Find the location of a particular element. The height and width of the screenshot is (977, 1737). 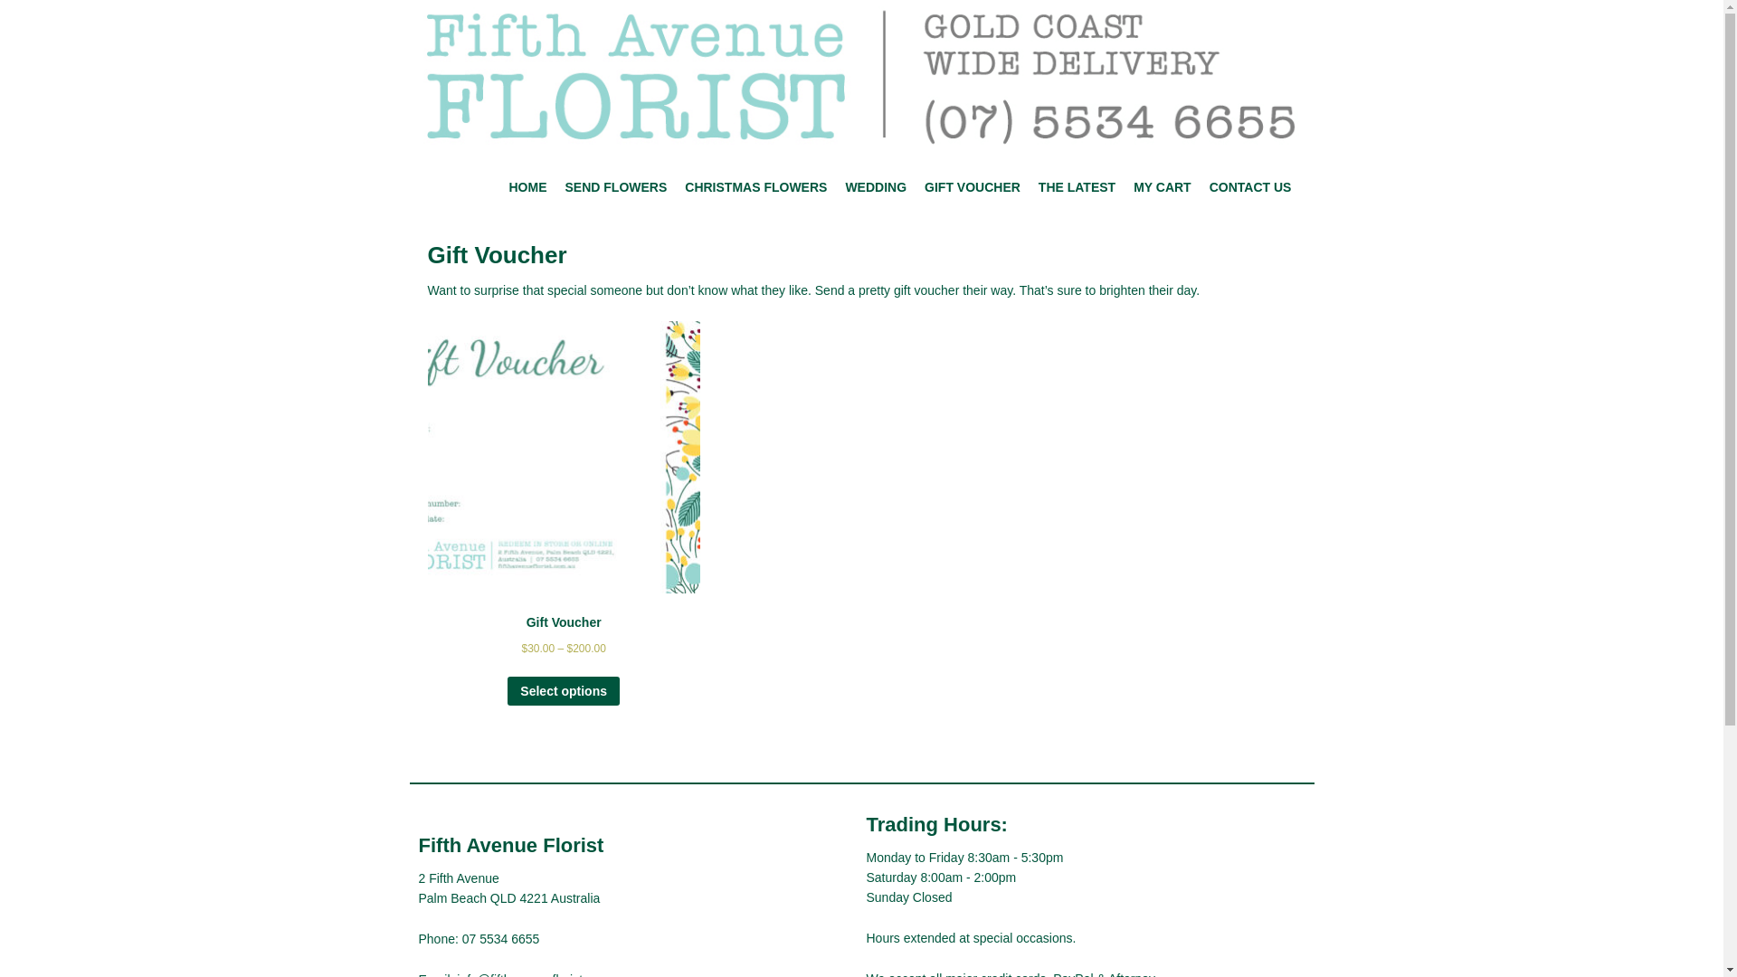

MY CART is located at coordinates (1163, 187).